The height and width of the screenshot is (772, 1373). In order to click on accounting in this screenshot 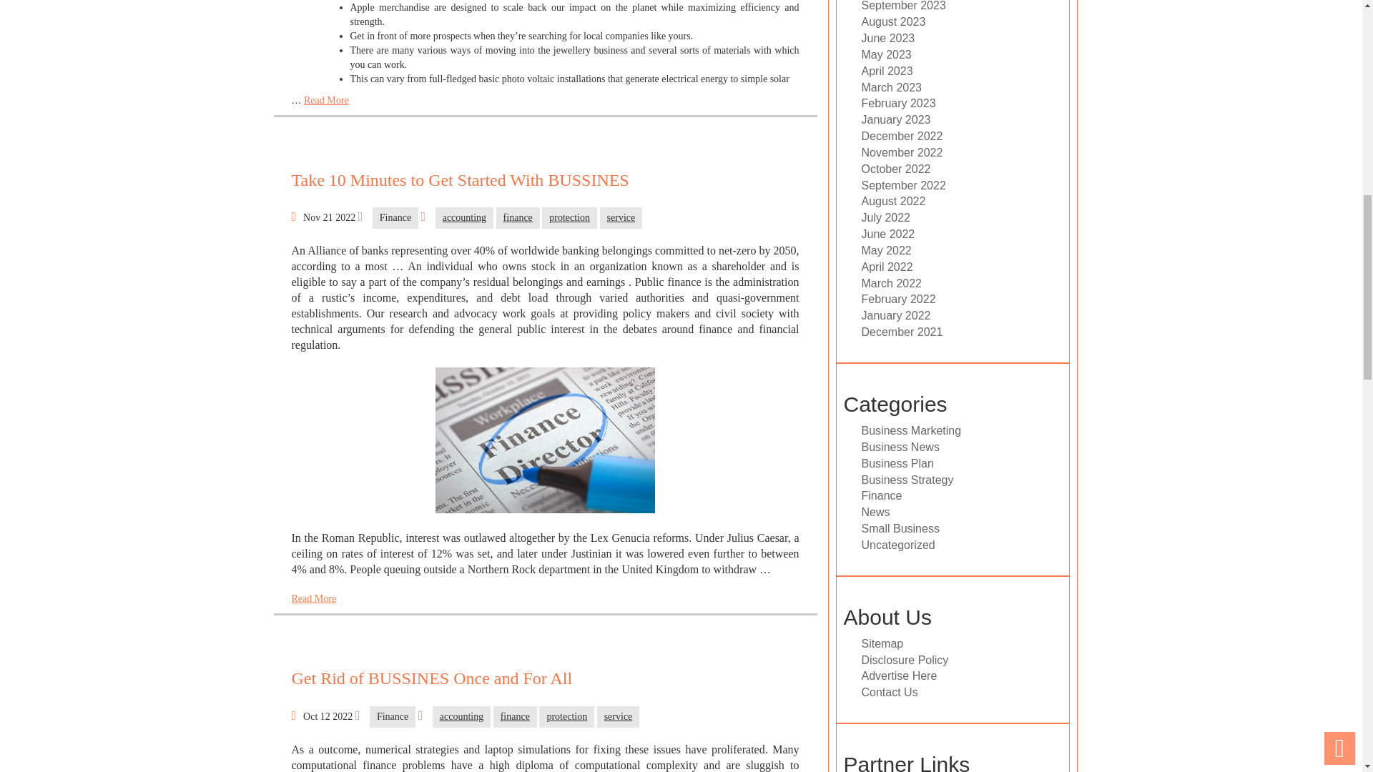, I will do `click(463, 217)`.